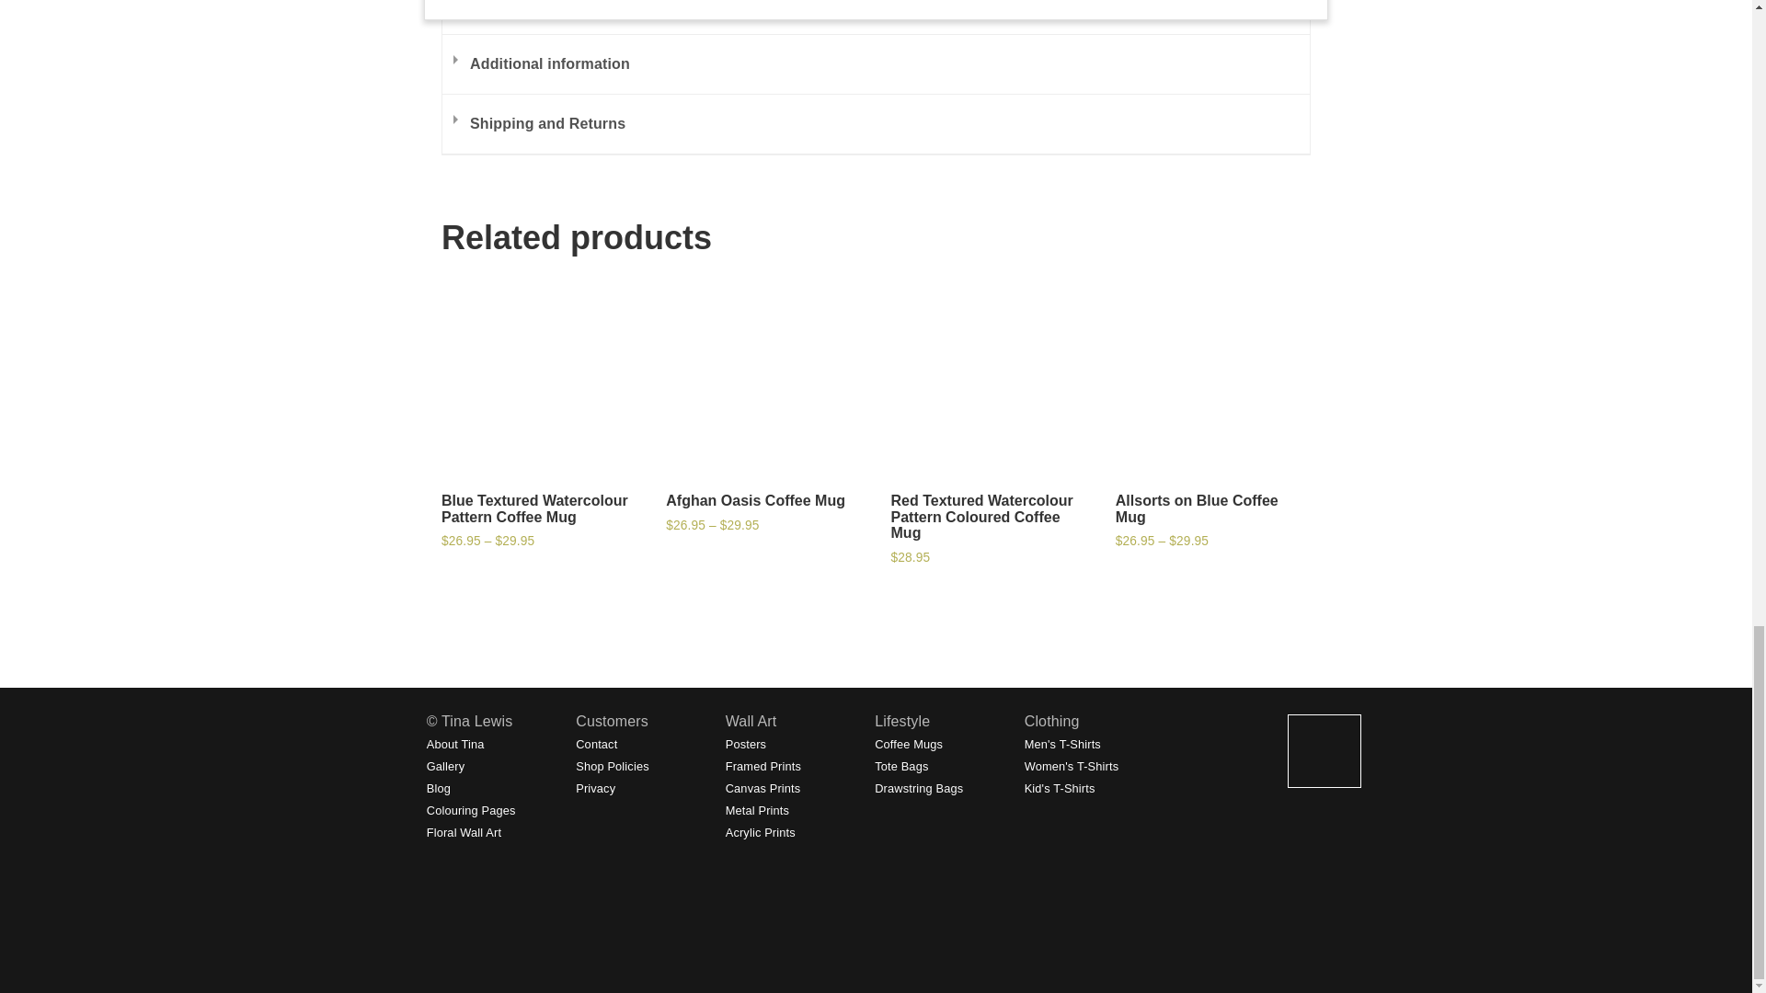 Image resolution: width=1766 pixels, height=993 pixels. I want to click on Blog, so click(438, 788).